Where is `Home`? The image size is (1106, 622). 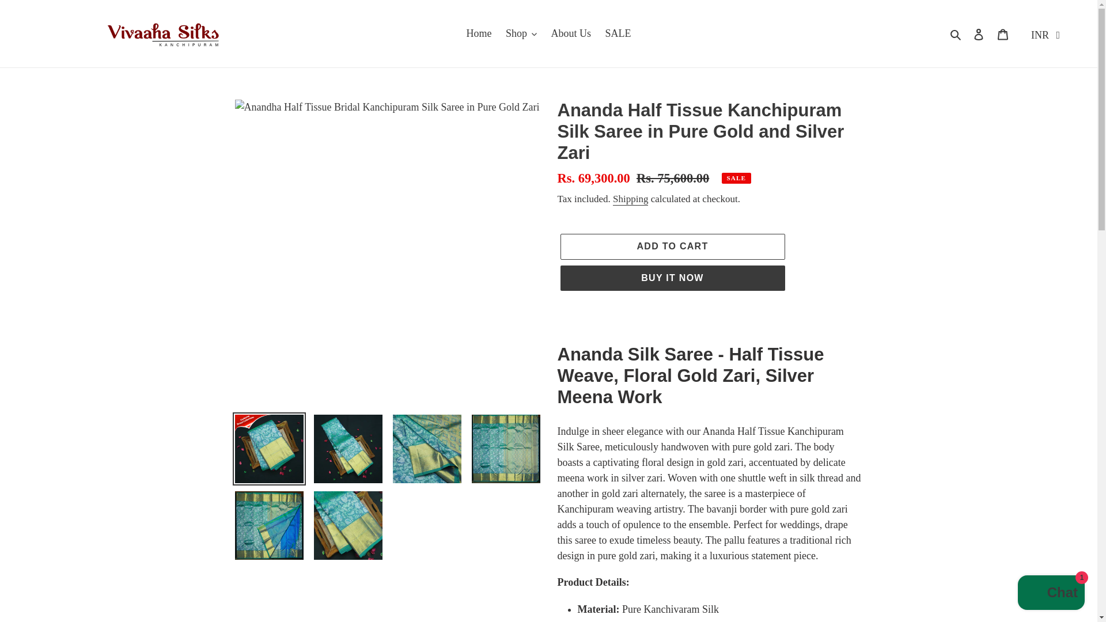
Home is located at coordinates (478, 33).